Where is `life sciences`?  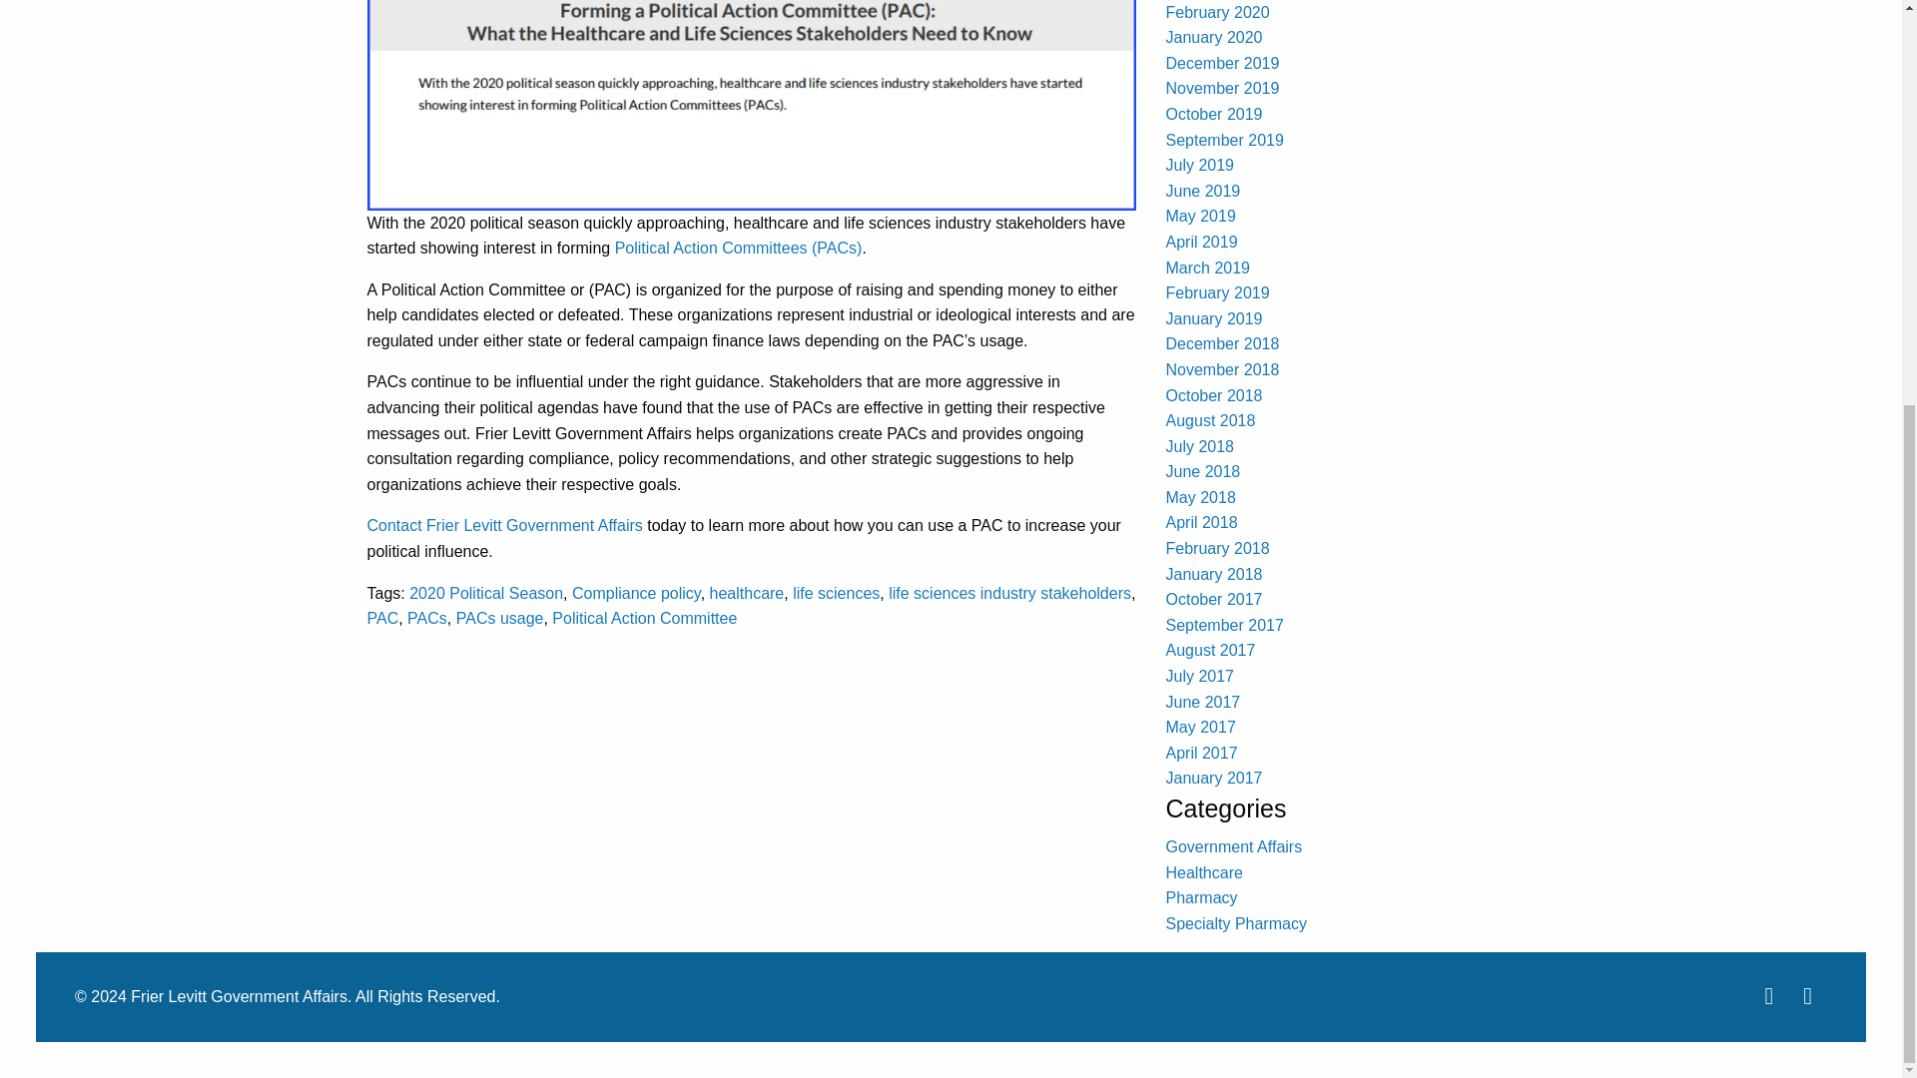 life sciences is located at coordinates (837, 593).